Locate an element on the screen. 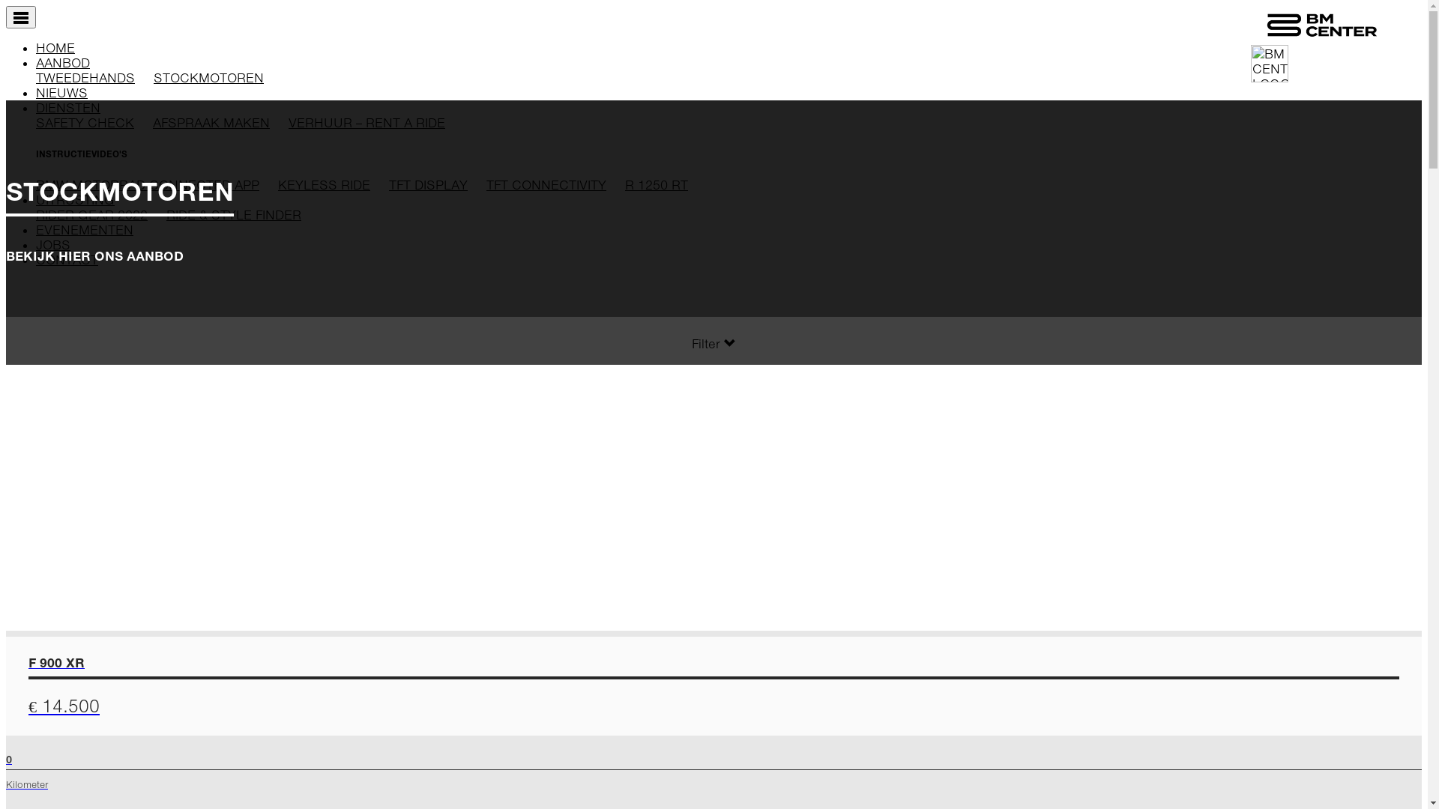  DIENSTEN is located at coordinates (68, 108).